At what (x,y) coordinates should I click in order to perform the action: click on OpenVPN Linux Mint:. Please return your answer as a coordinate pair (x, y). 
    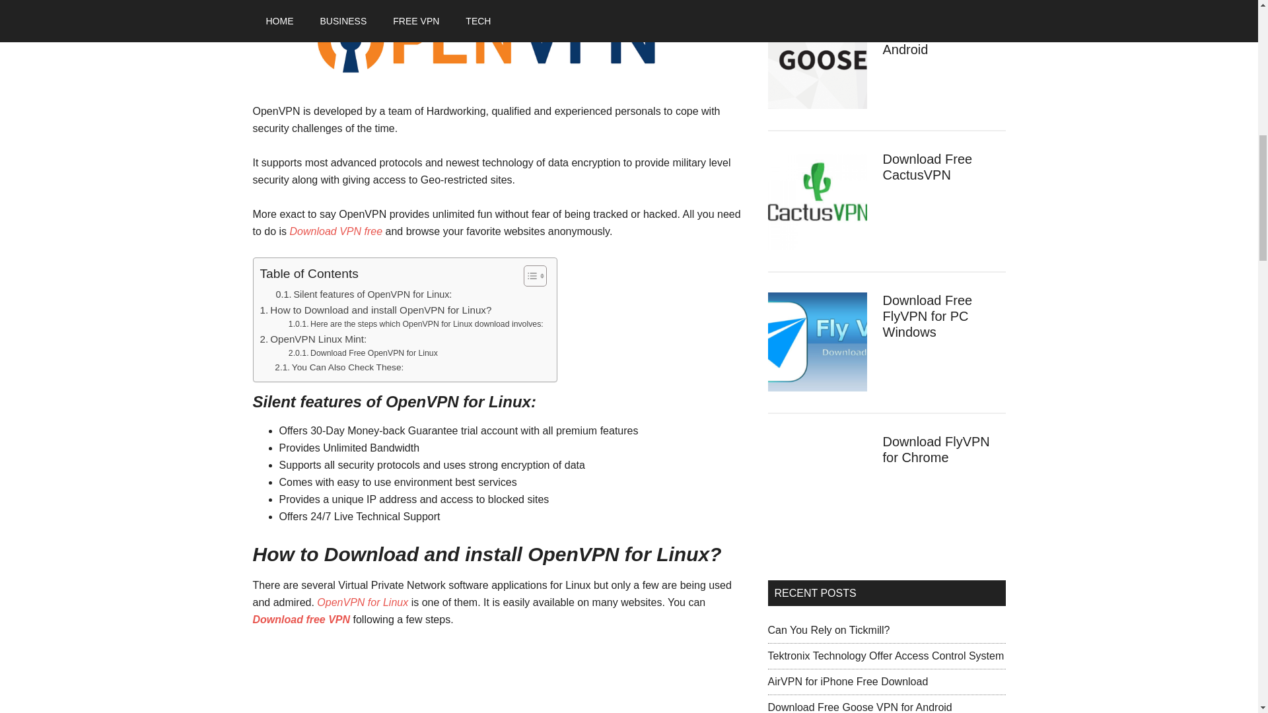
    Looking at the image, I should click on (313, 339).